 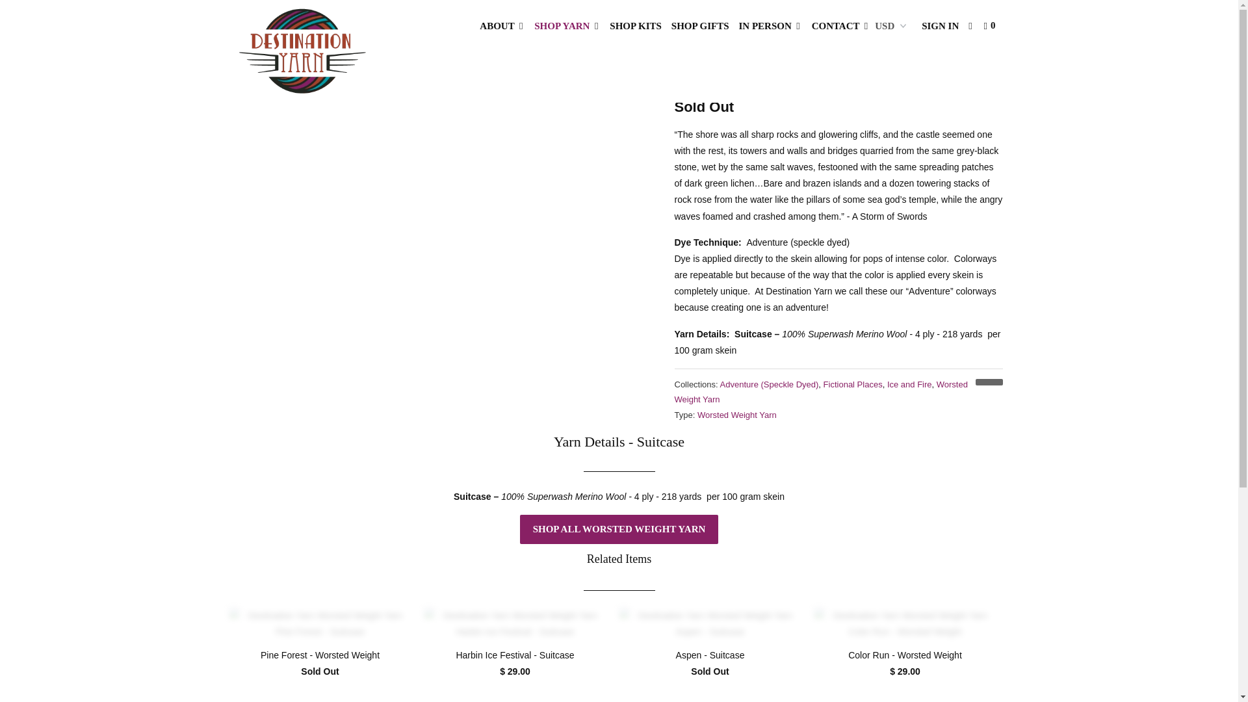 I want to click on Worsted Weight Yarn, so click(x=308, y=26).